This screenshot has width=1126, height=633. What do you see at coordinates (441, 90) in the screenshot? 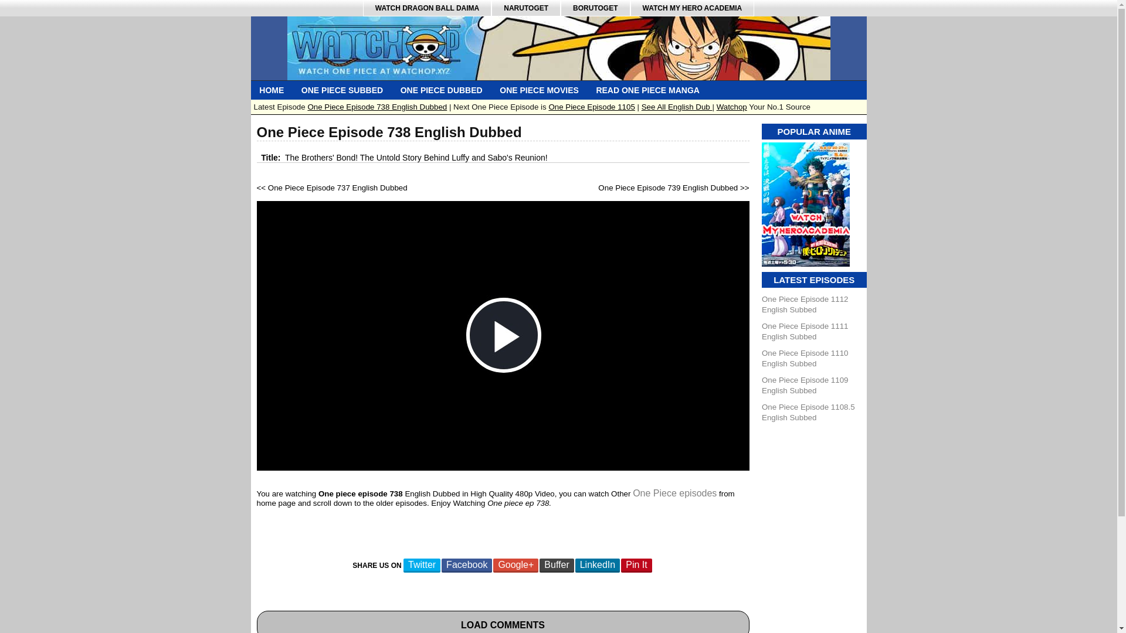
I see `ONE PIECE DUBBED` at bounding box center [441, 90].